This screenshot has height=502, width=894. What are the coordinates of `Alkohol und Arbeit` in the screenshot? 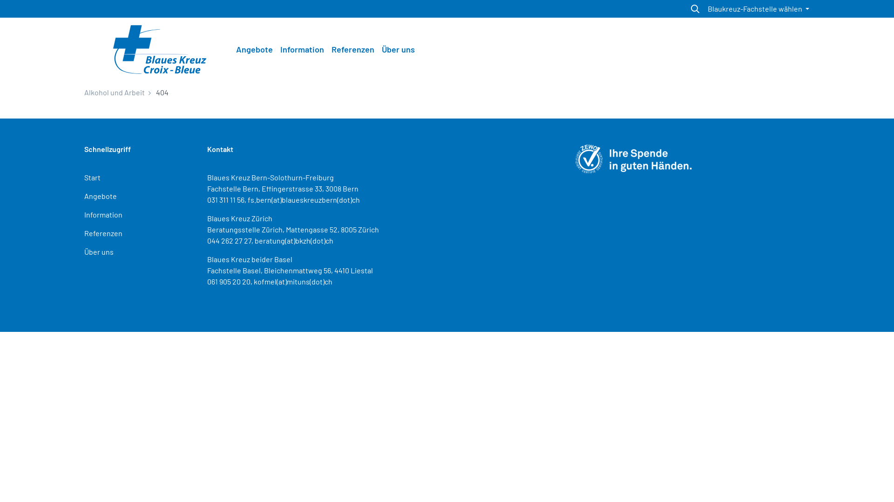 It's located at (115, 92).